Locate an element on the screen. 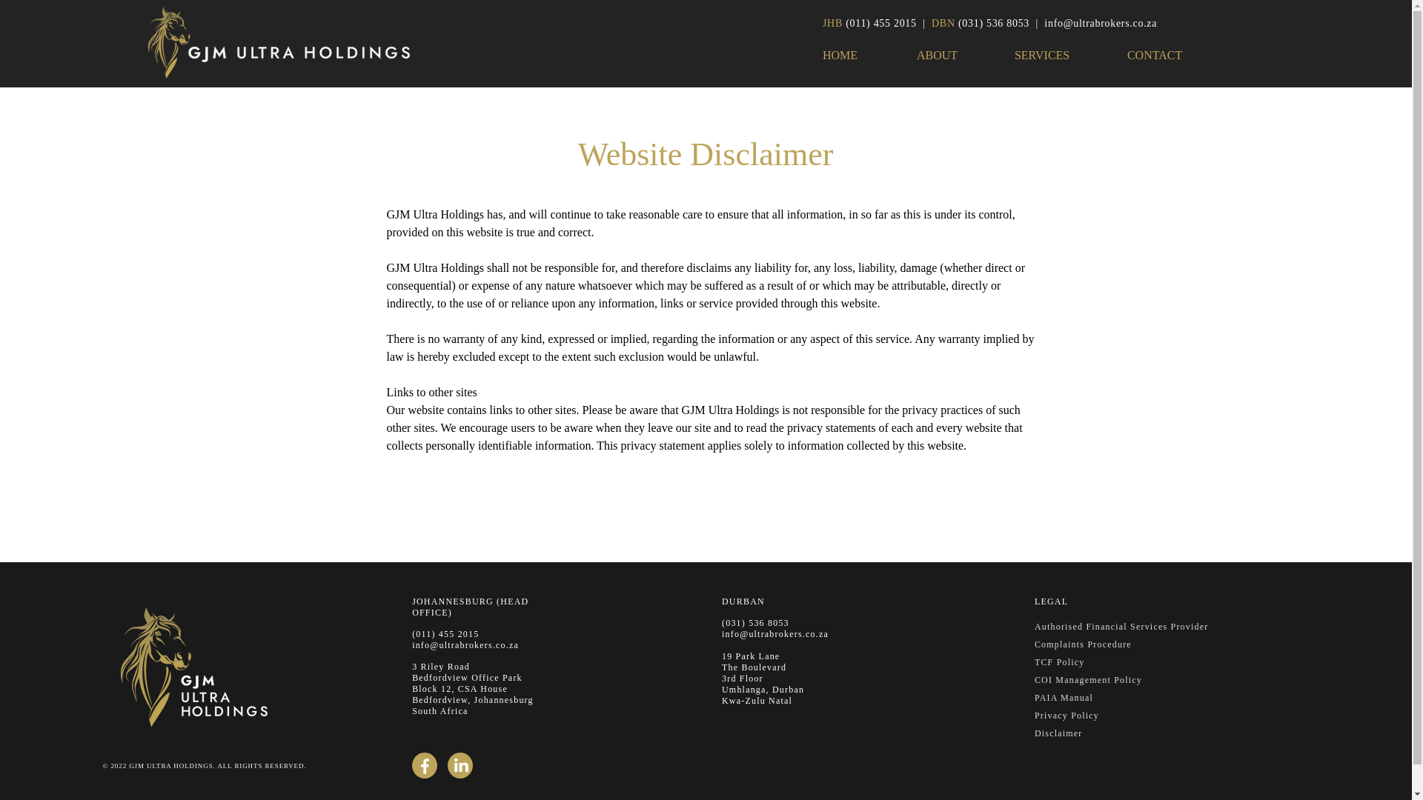 This screenshot has width=1423, height=800. CONTACT is located at coordinates (1177, 55).